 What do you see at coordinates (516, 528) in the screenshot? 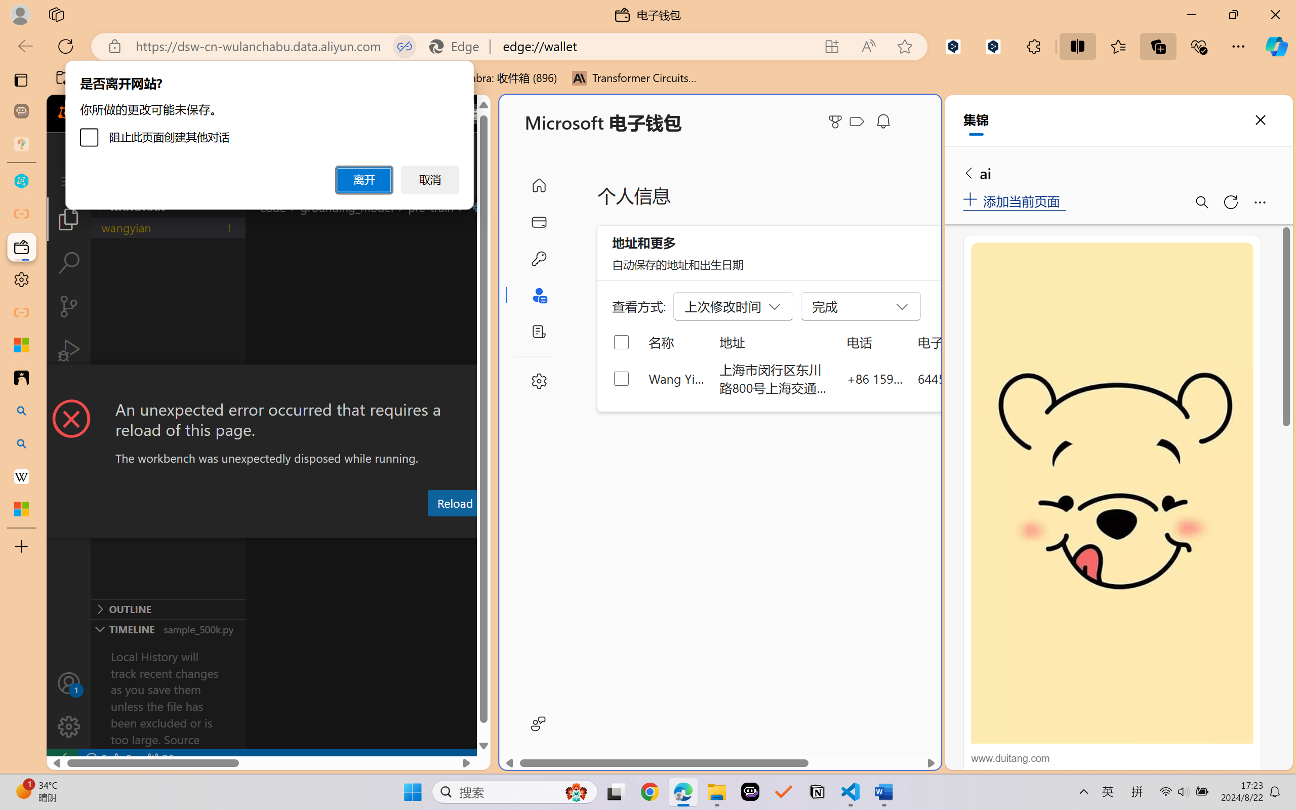
I see `Terminal (Ctrl+`)` at bounding box center [516, 528].